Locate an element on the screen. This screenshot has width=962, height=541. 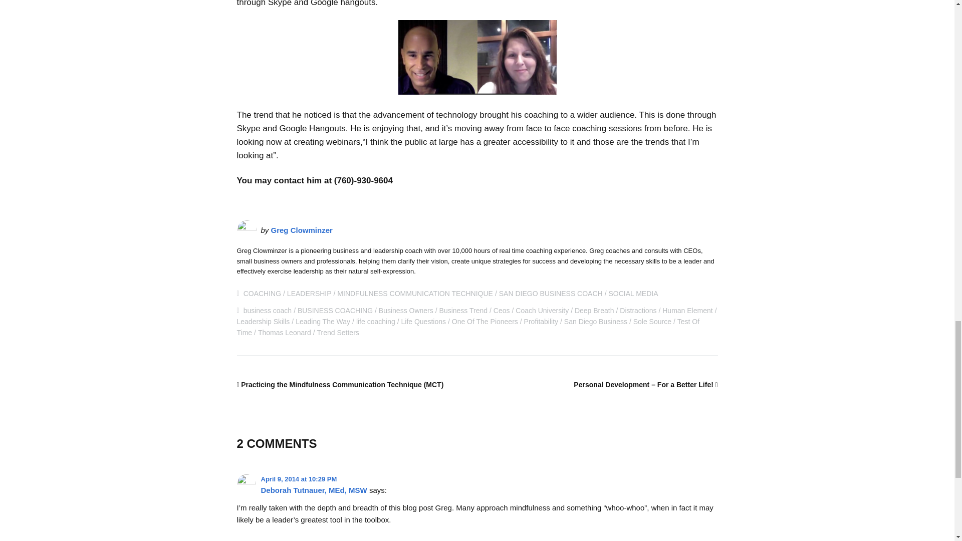
Business Owners is located at coordinates (406, 311).